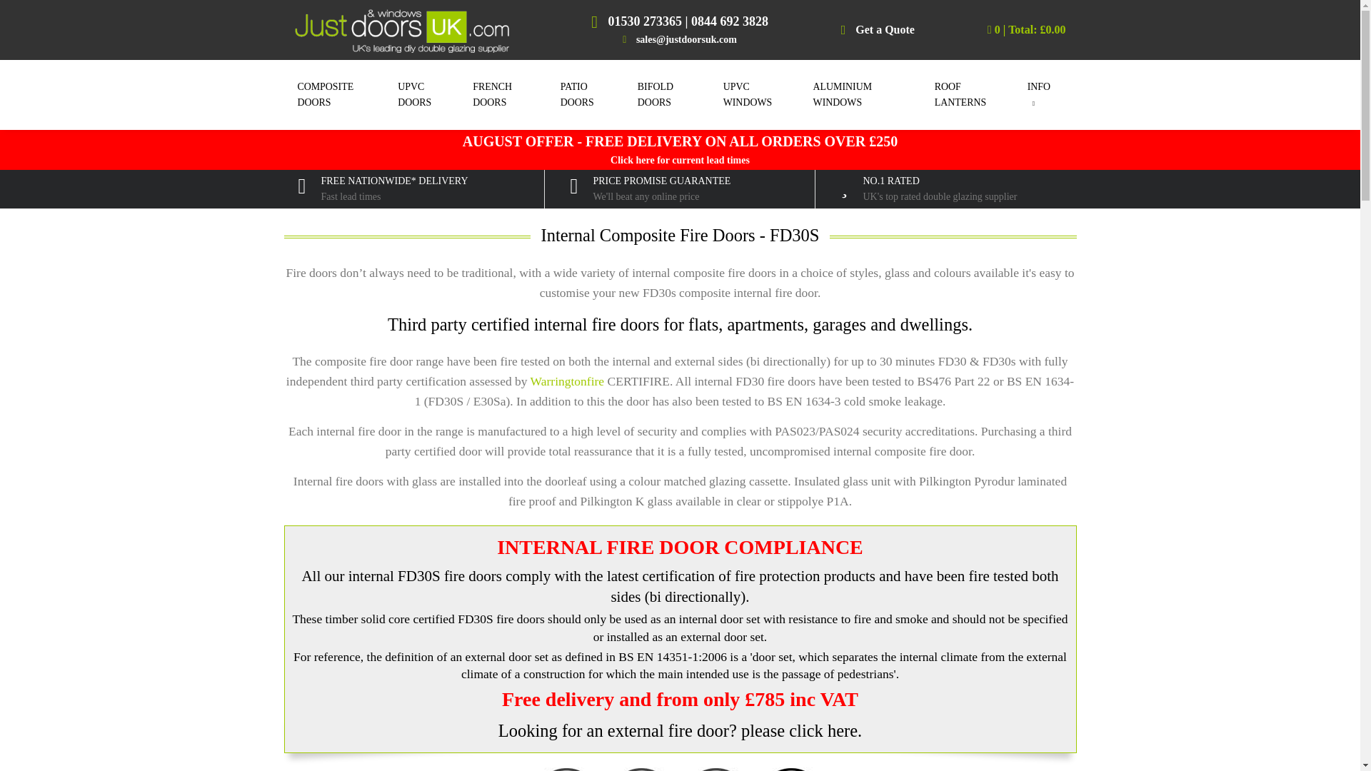 The width and height of the screenshot is (1371, 771). Describe the element at coordinates (508, 94) in the screenshot. I see `FRENCH DOORS` at that location.